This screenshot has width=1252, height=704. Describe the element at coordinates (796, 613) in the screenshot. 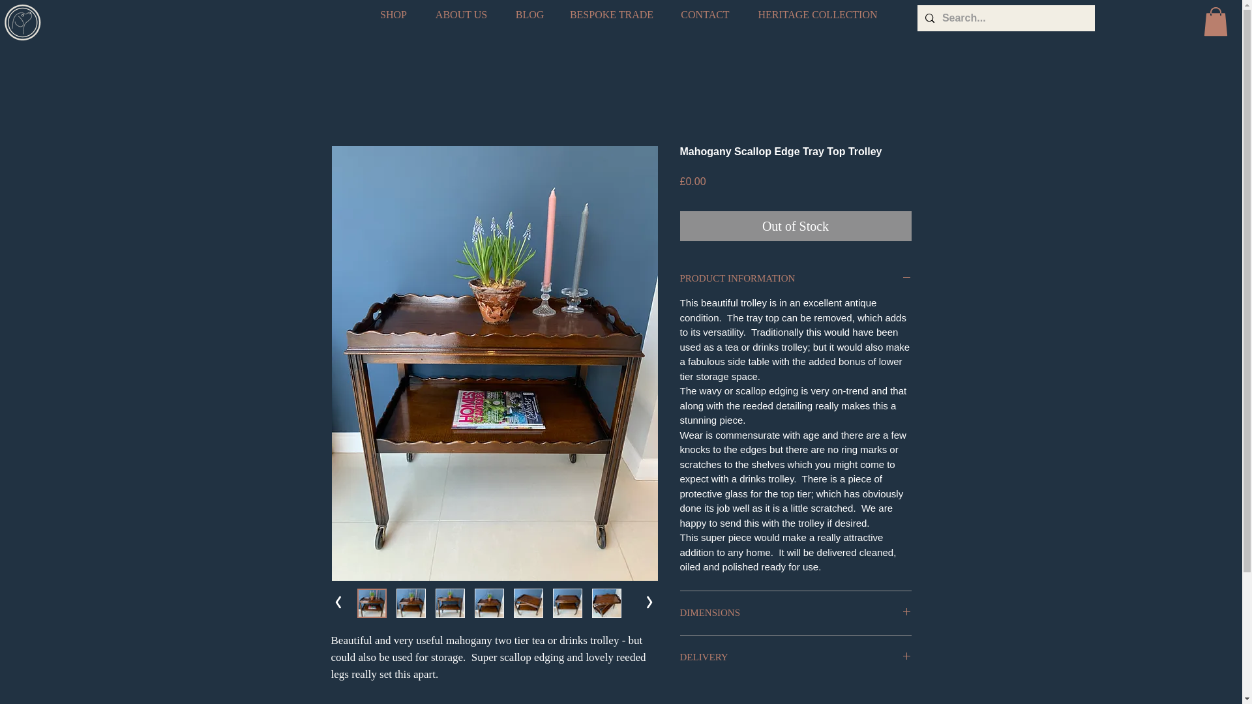

I see `DIMENSIONS` at that location.